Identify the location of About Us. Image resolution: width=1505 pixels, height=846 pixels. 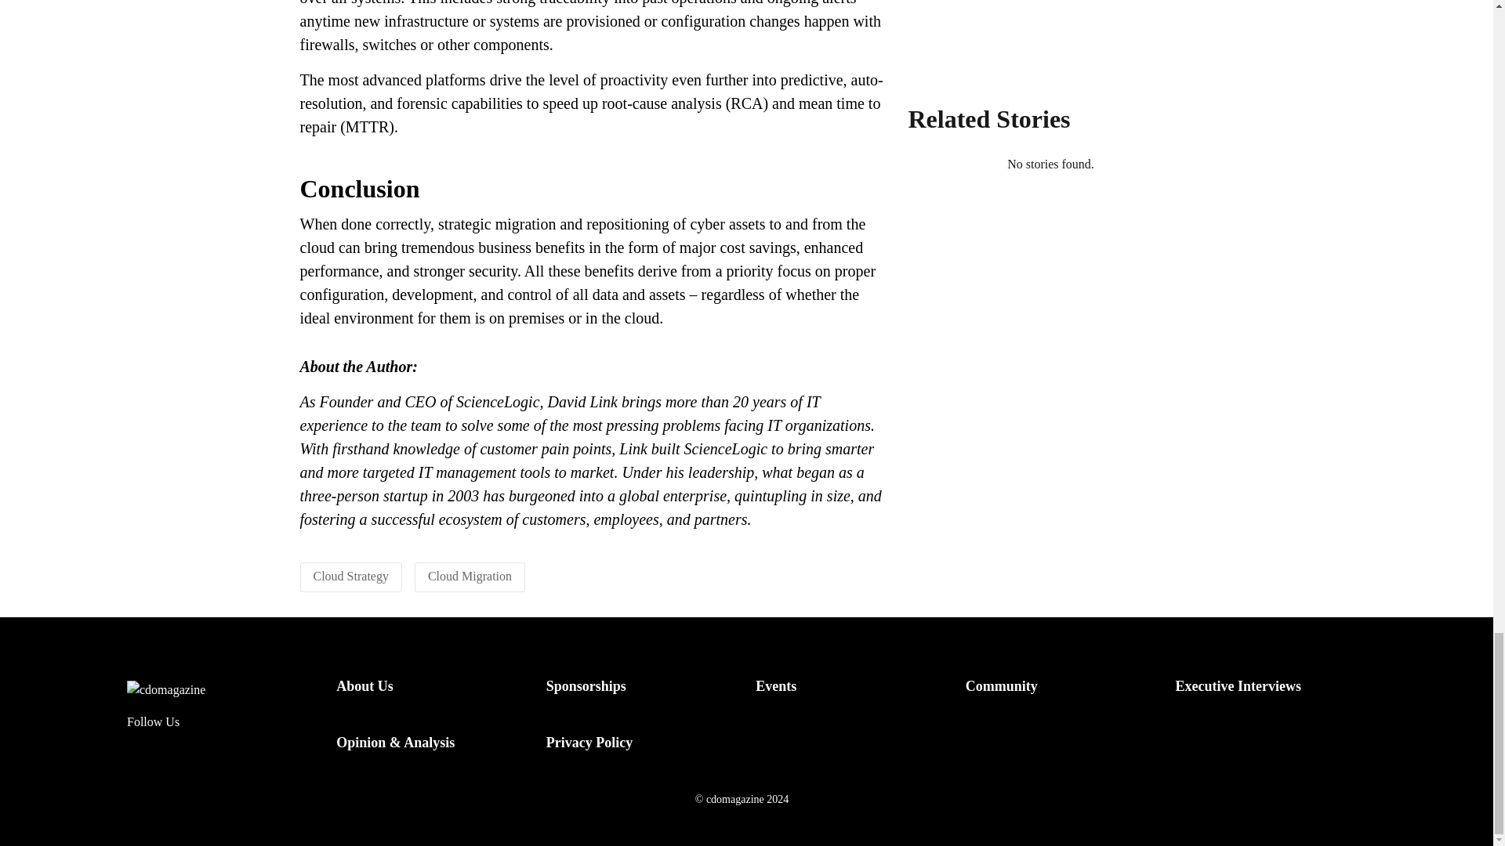
(364, 686).